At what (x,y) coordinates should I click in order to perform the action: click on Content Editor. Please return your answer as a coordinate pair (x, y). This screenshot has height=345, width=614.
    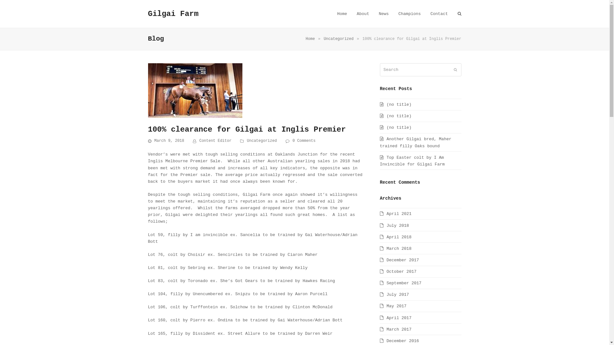
    Looking at the image, I should click on (216, 141).